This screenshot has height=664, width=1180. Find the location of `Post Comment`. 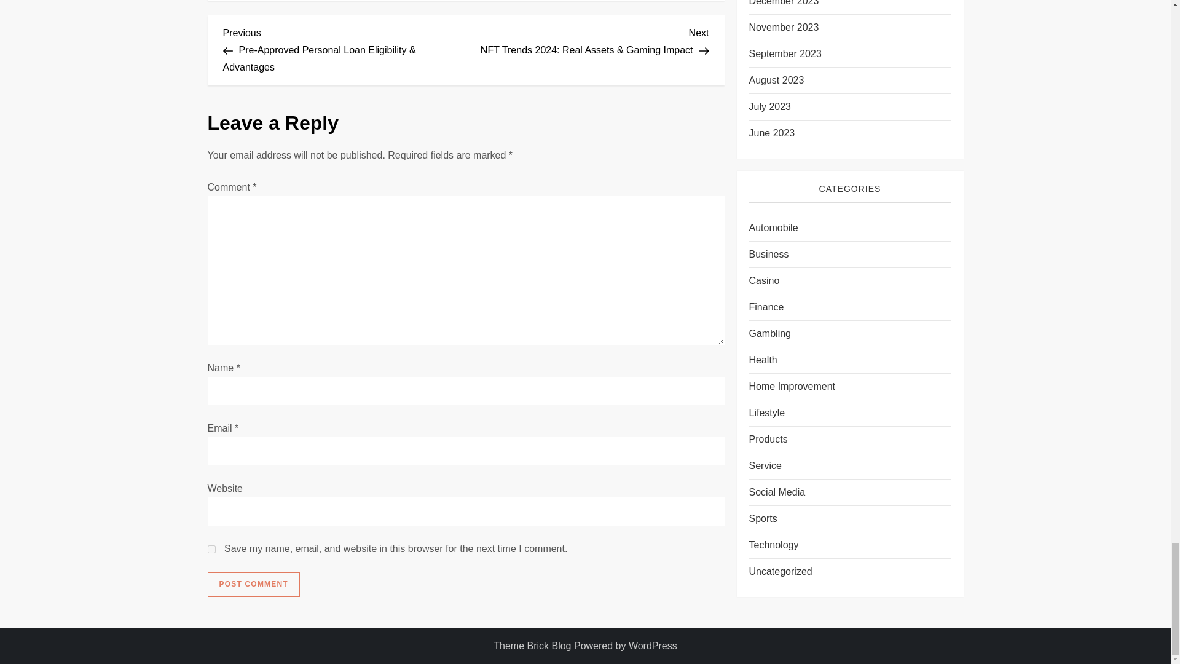

Post Comment is located at coordinates (253, 584).